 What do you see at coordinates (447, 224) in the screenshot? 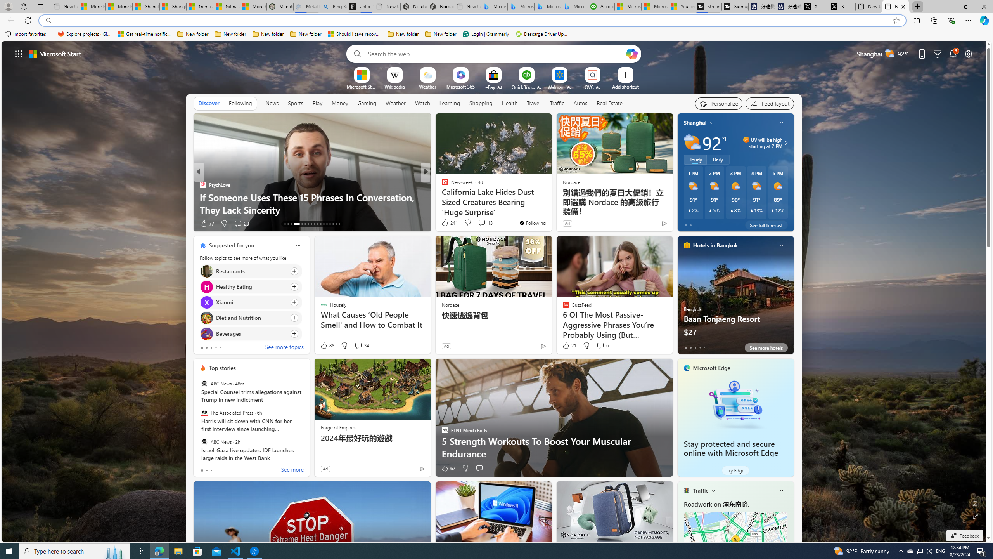
I see `227 Like` at bounding box center [447, 224].